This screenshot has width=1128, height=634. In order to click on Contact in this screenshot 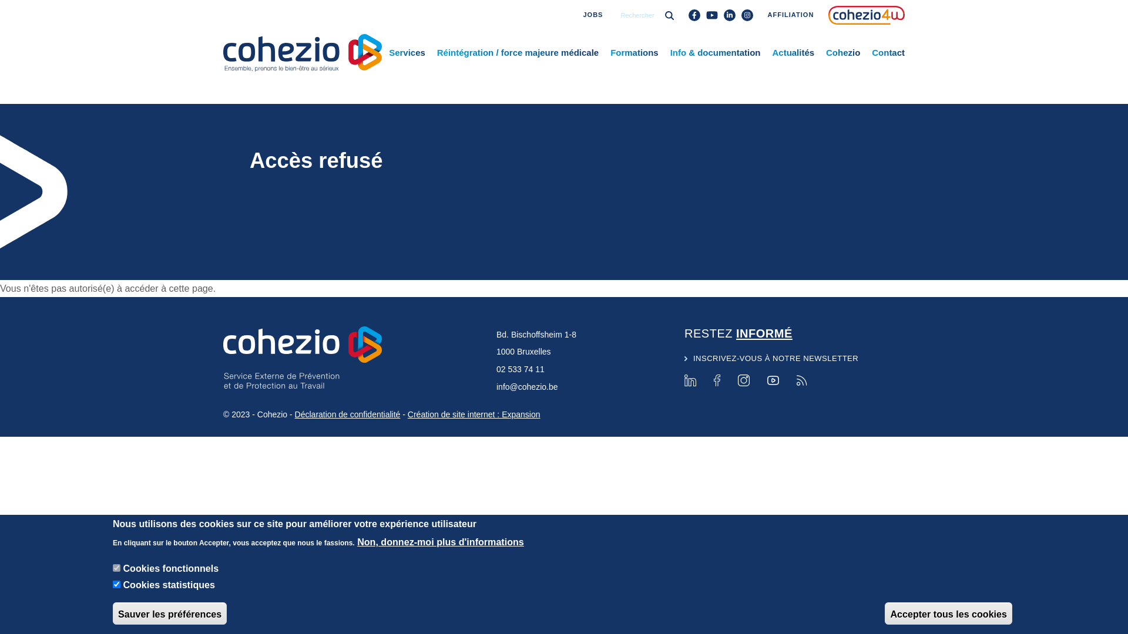, I will do `click(888, 53)`.